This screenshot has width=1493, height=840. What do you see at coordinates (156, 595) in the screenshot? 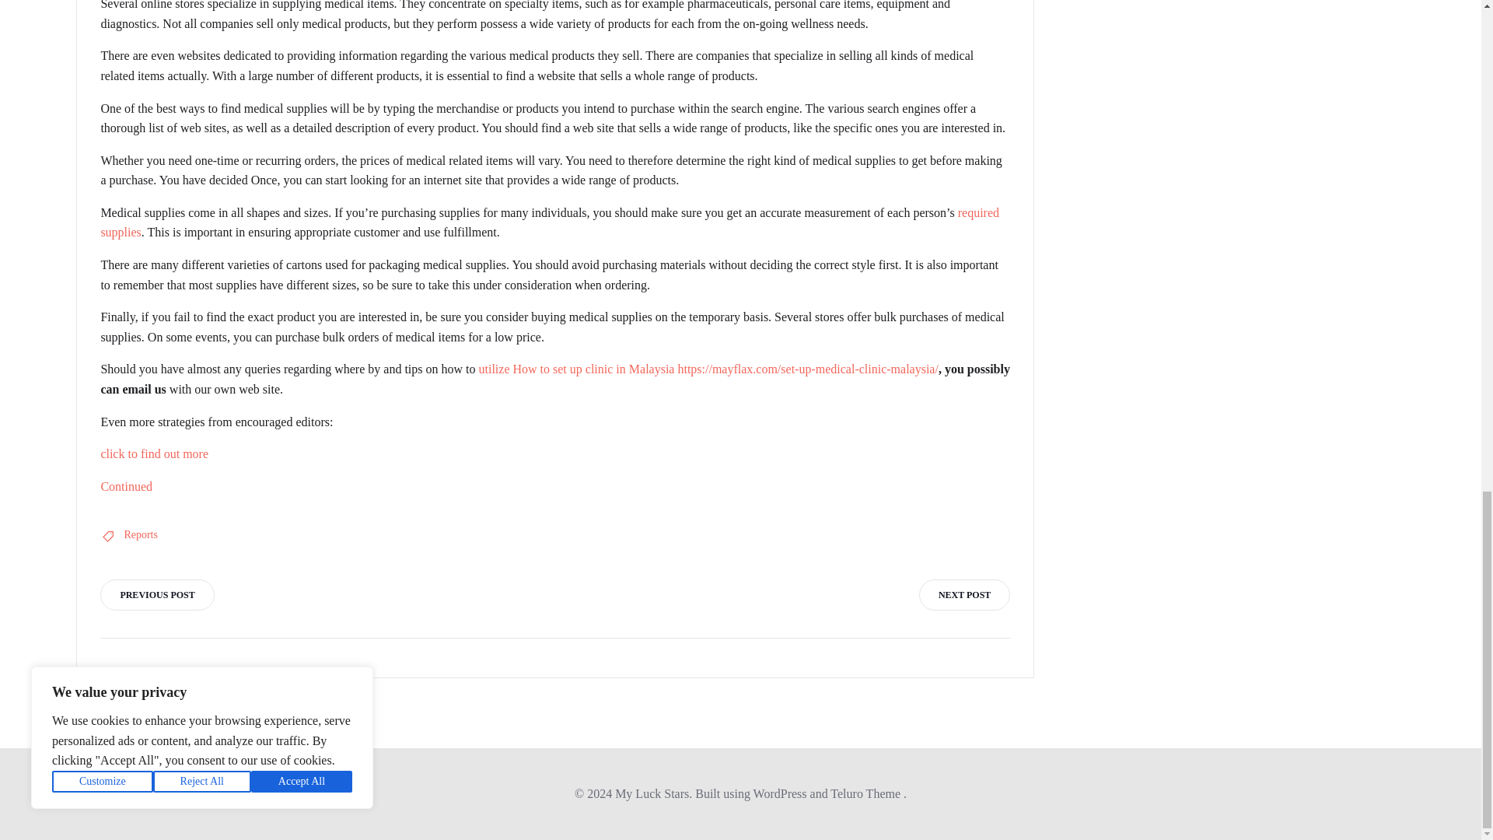
I see `PREVIOUS POST` at bounding box center [156, 595].